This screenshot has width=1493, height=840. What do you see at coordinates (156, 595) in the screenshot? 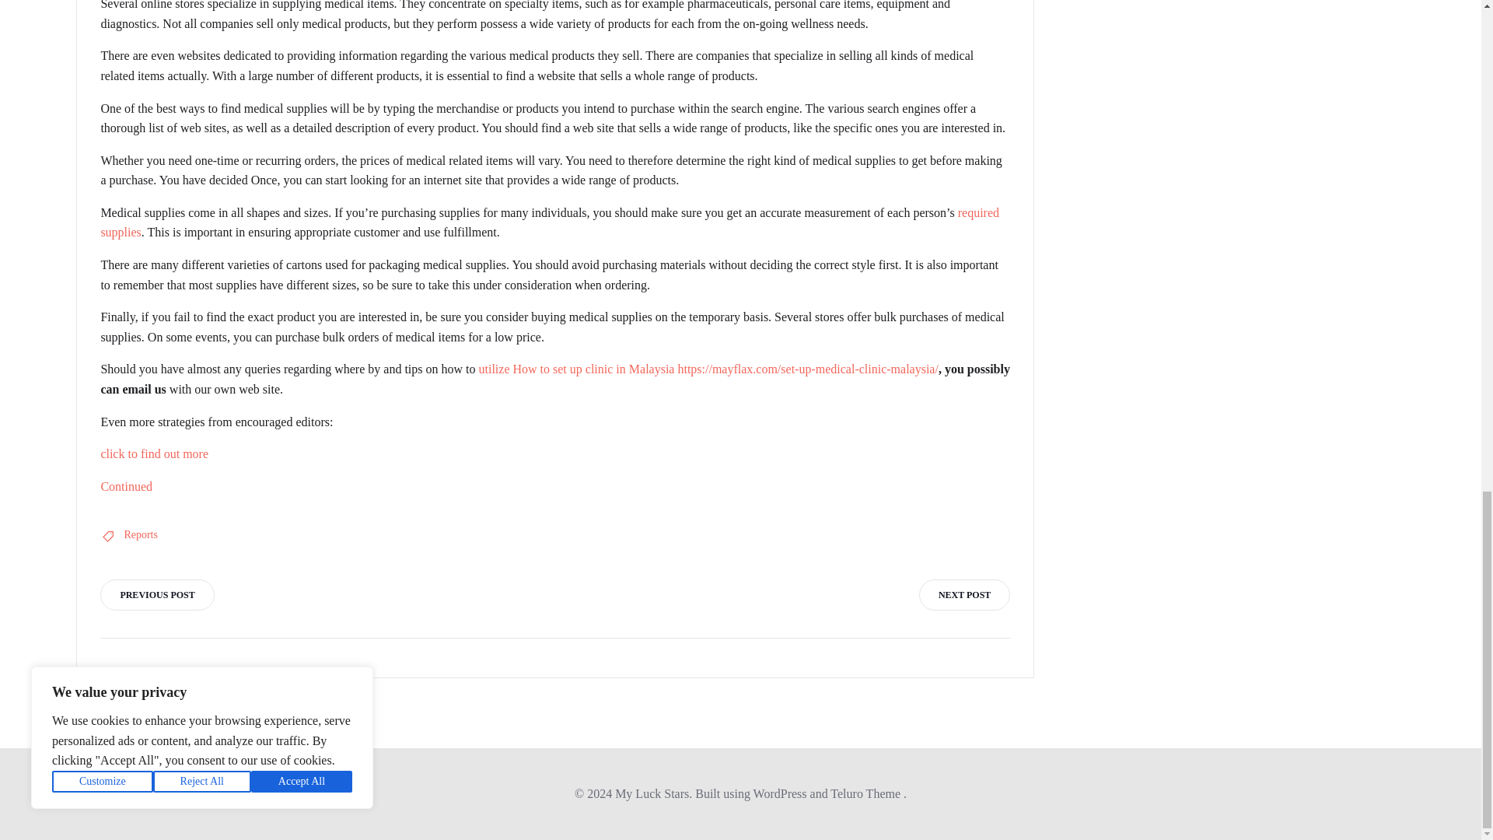
I see `PREVIOUS POST` at bounding box center [156, 595].